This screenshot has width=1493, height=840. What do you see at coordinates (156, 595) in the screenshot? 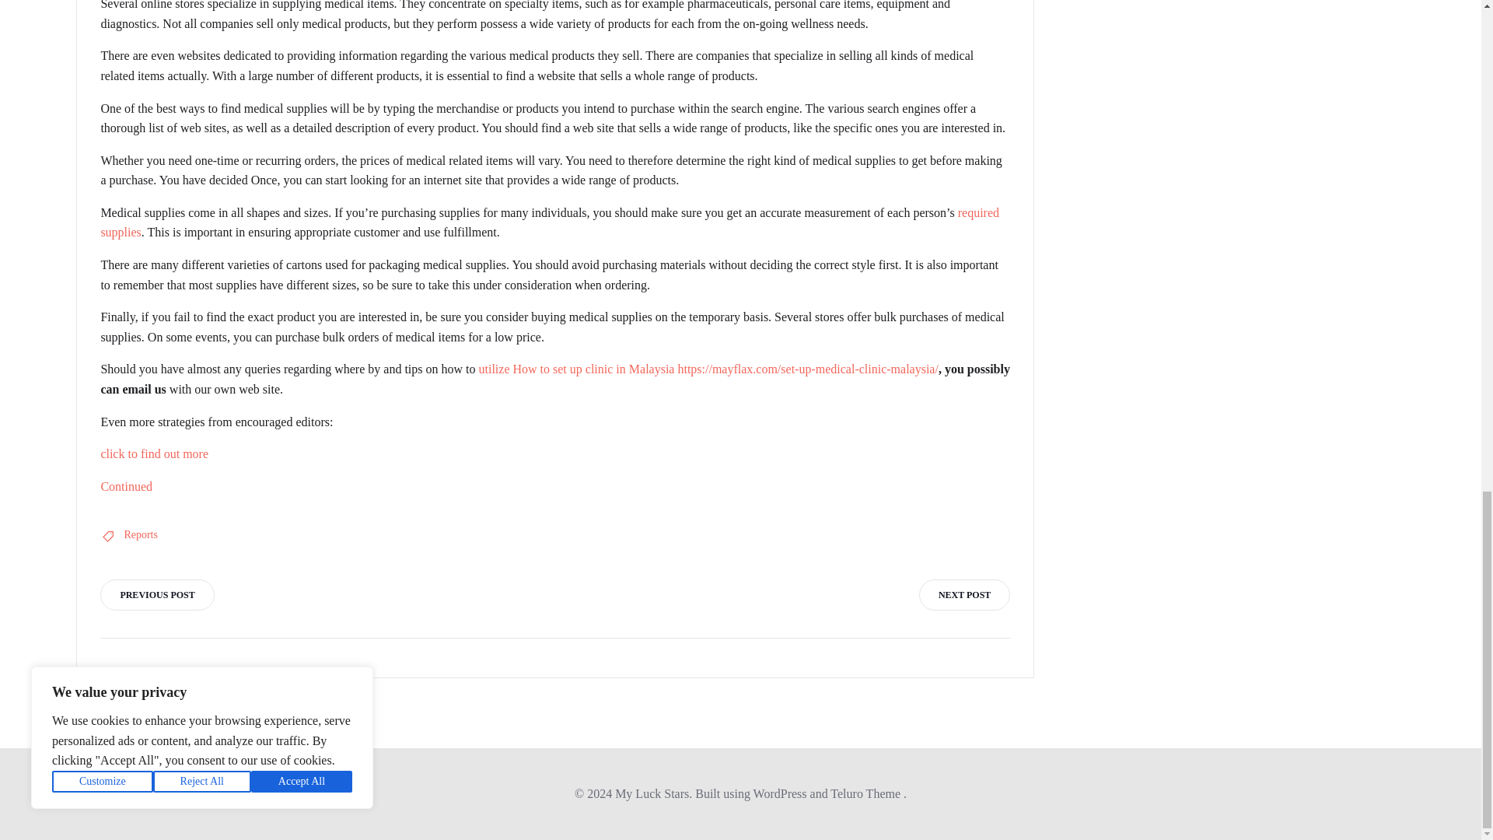
I see `PREVIOUS POST` at bounding box center [156, 595].